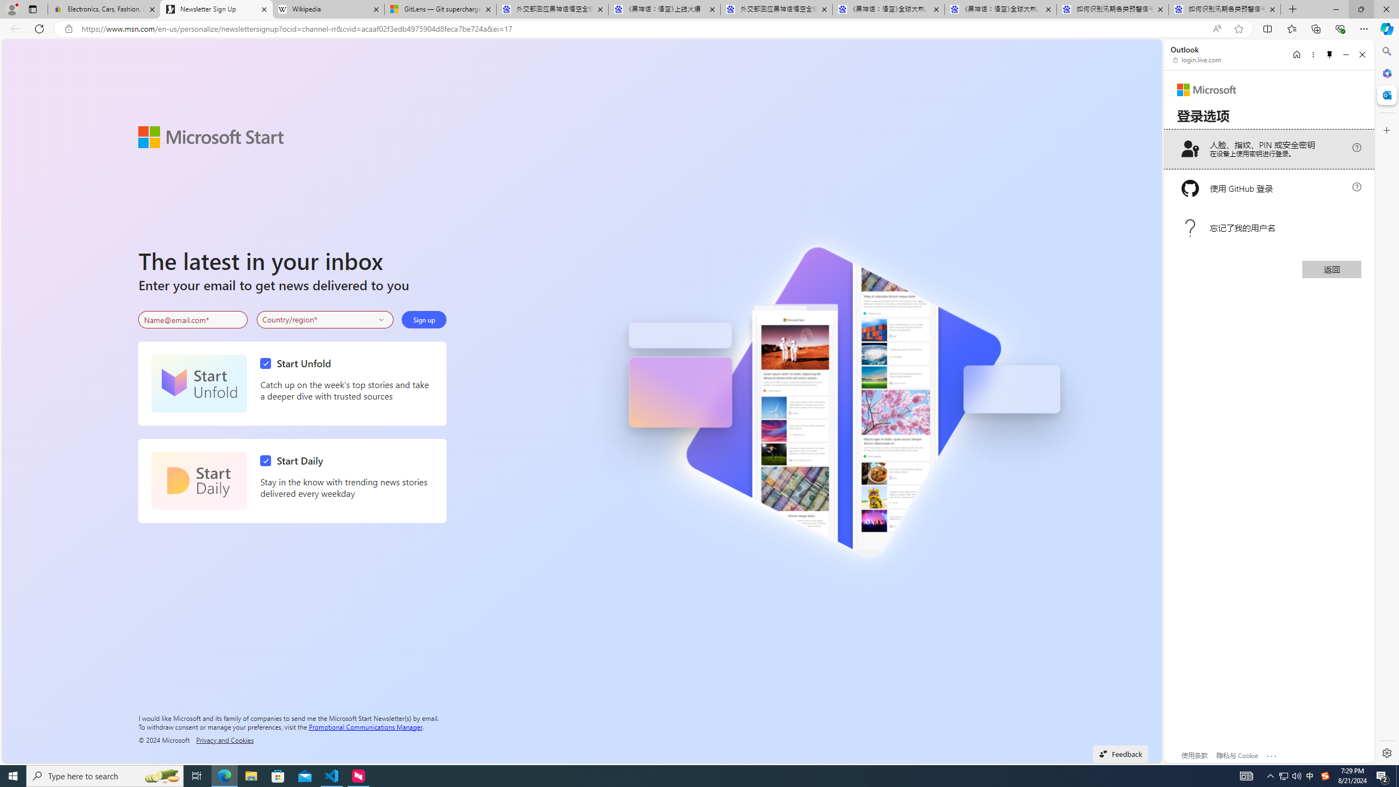 The width and height of the screenshot is (1399, 787). Describe the element at coordinates (366, 726) in the screenshot. I see `Promotional Communications Manager` at that location.